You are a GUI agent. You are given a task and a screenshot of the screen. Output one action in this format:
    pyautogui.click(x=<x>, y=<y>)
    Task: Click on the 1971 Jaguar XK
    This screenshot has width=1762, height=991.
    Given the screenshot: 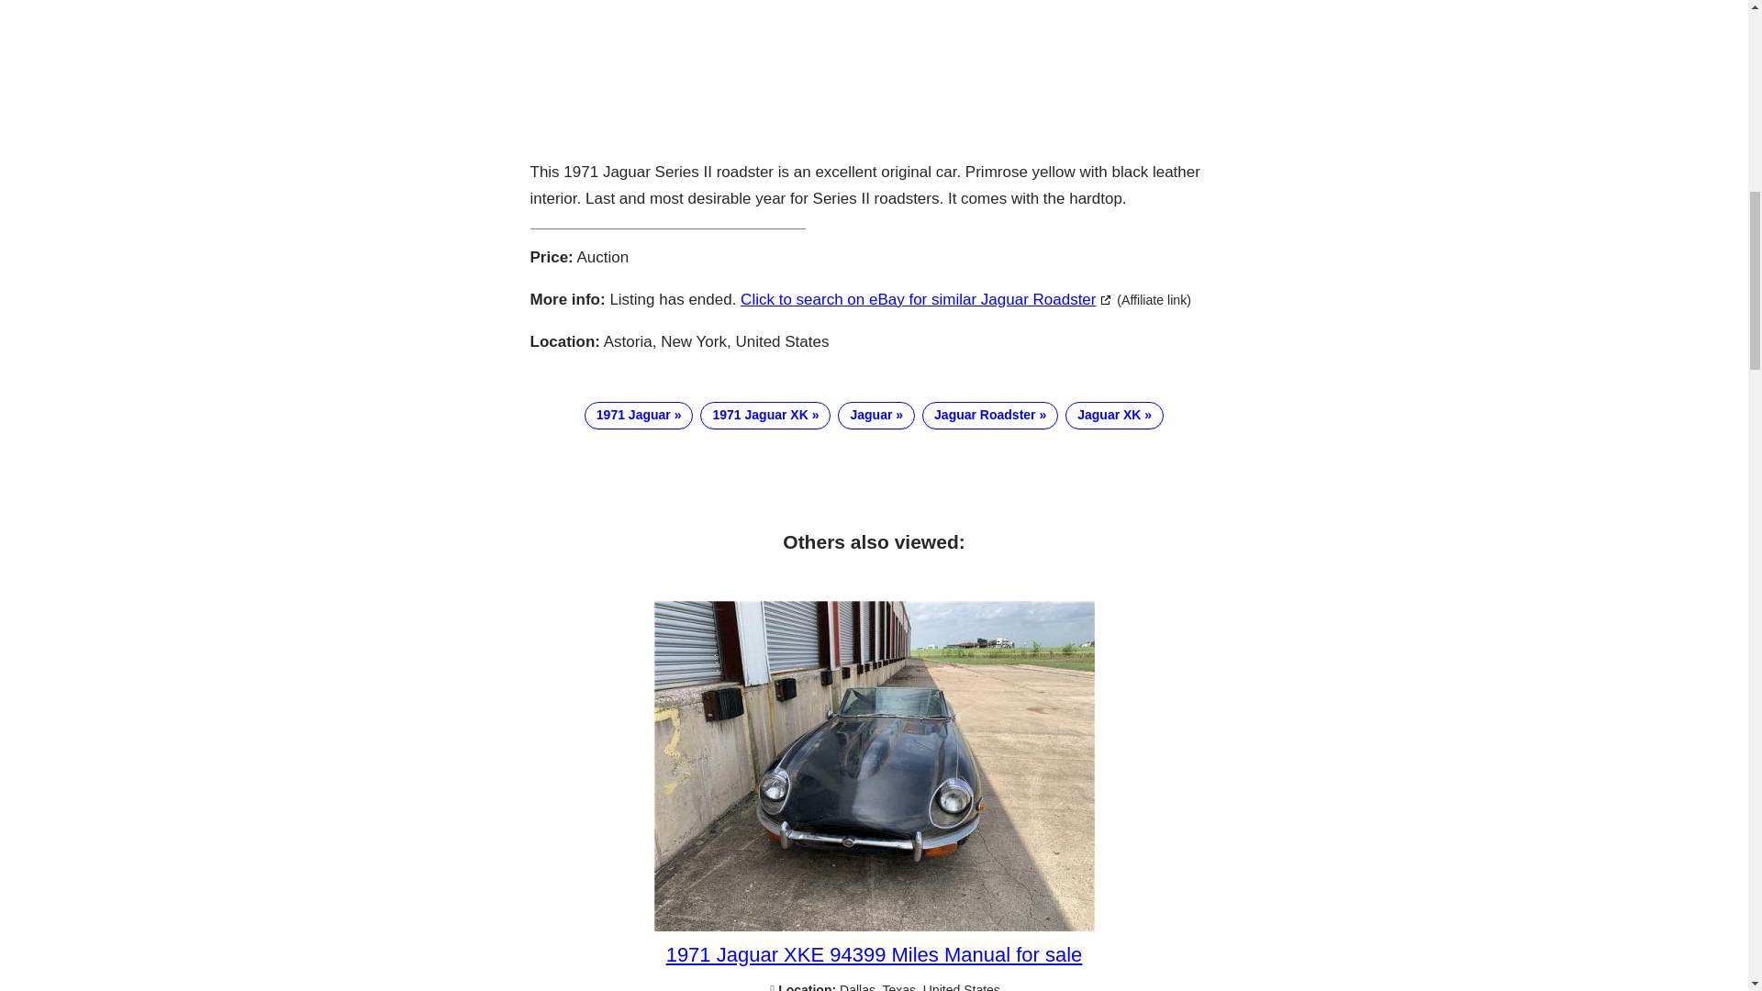 What is the action you would take?
    pyautogui.click(x=764, y=415)
    